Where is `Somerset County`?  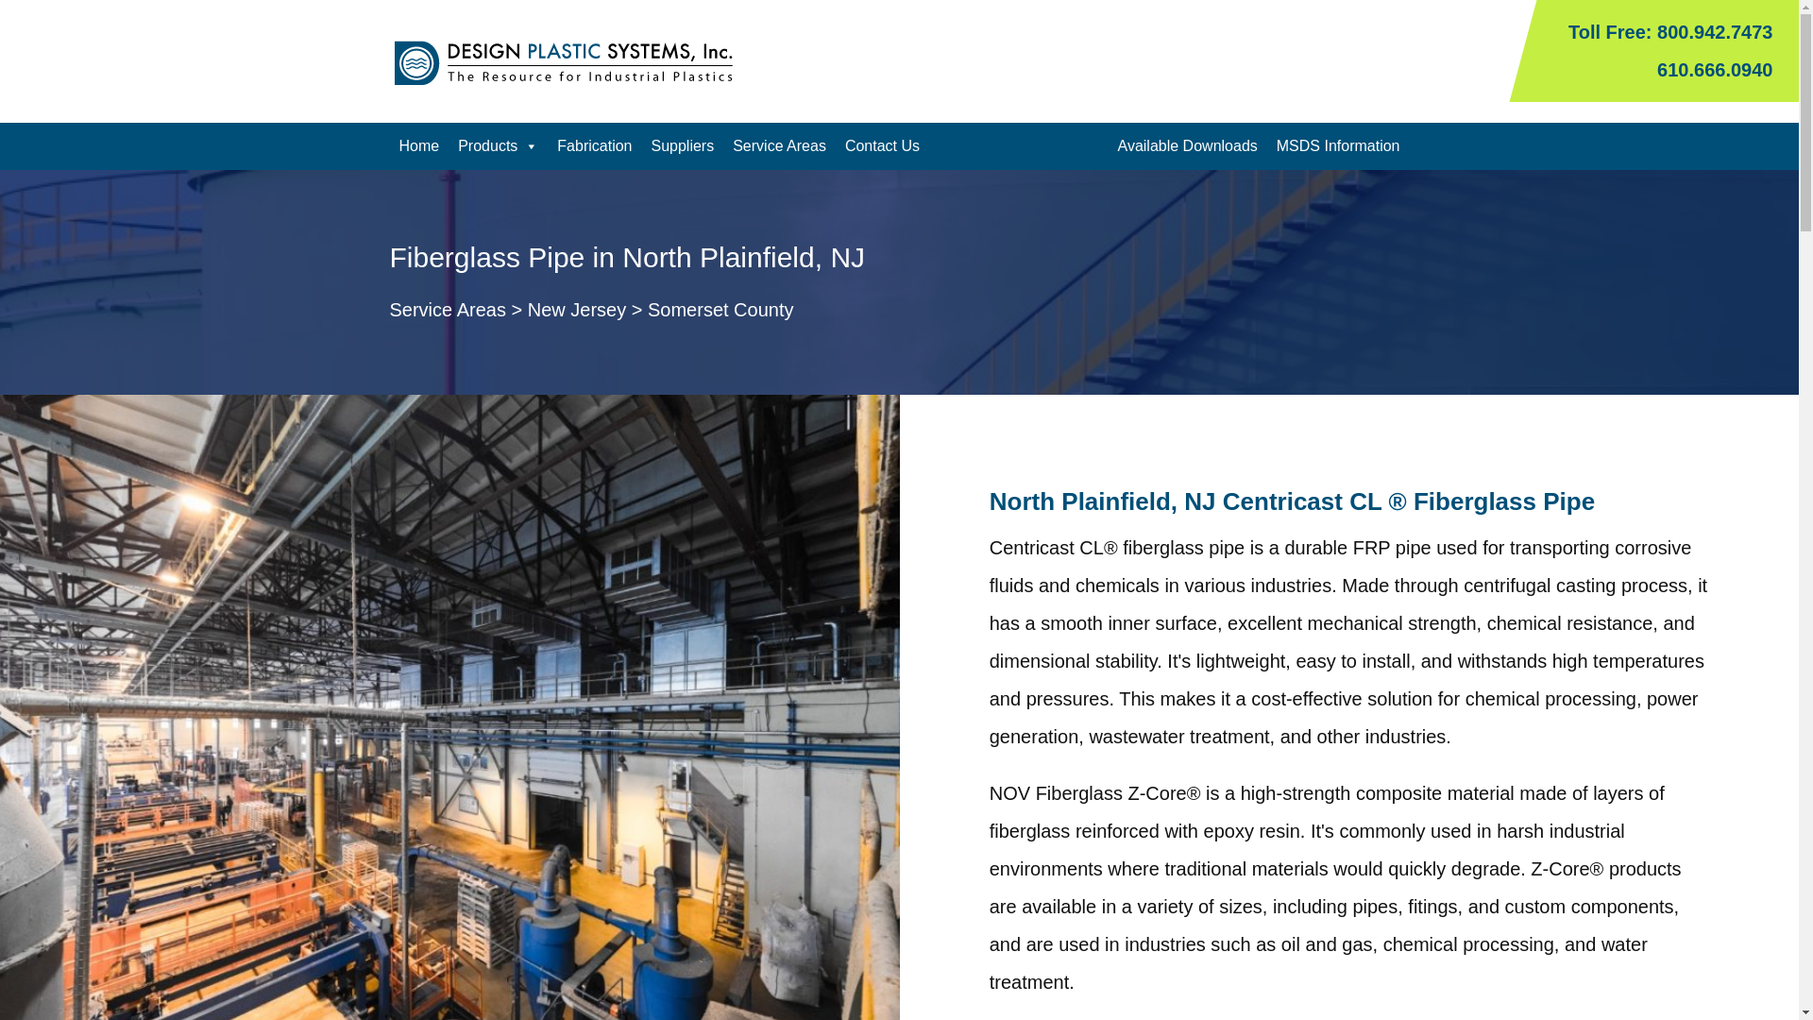 Somerset County is located at coordinates (720, 310).